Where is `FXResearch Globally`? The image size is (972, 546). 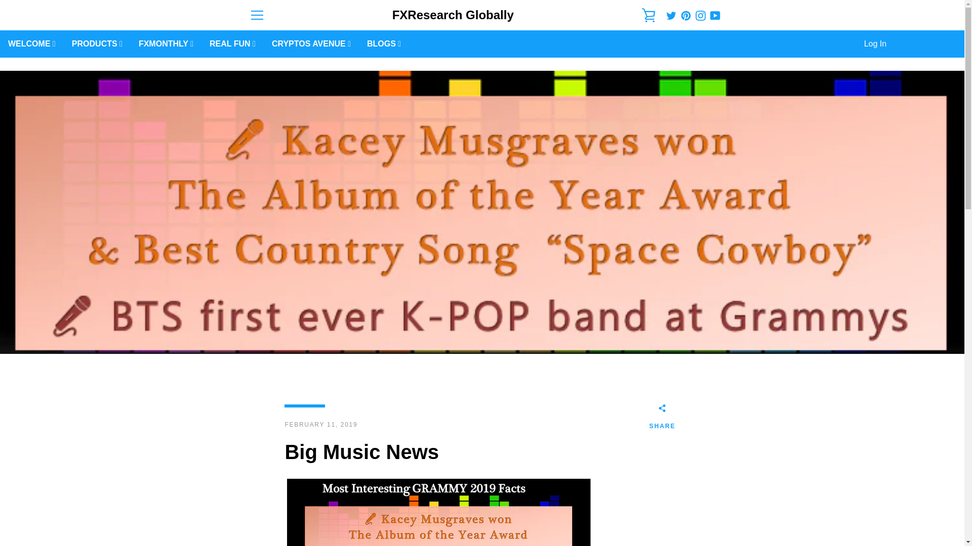
FXResearch Globally is located at coordinates (453, 15).